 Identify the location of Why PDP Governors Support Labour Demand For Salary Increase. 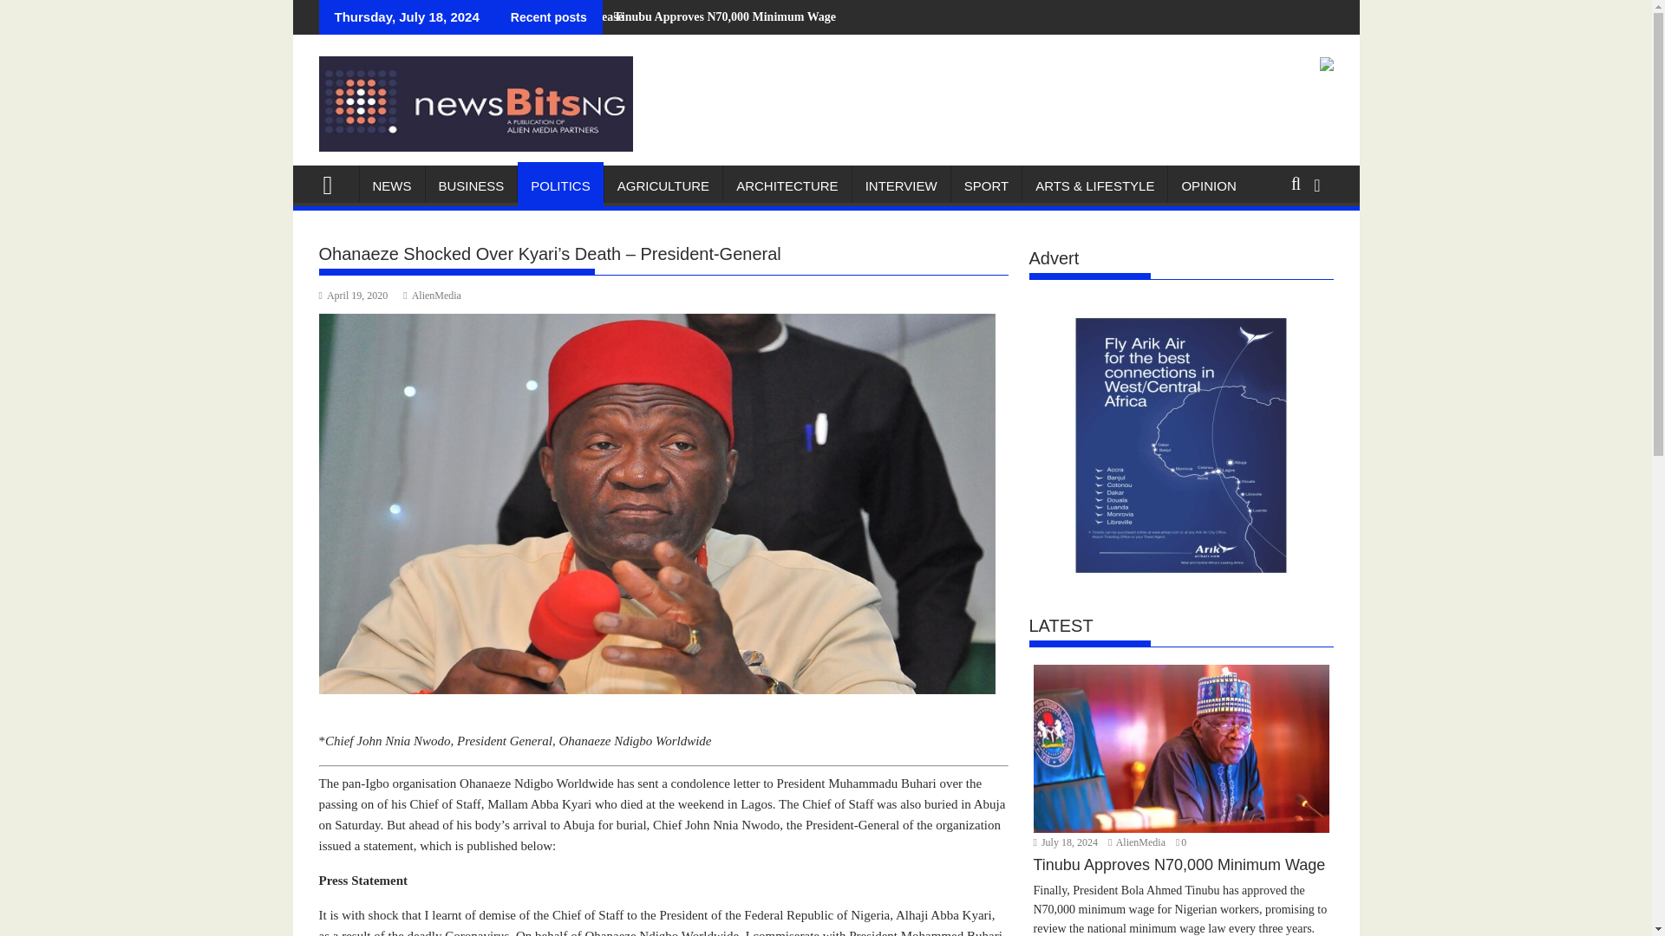
(442, 17).